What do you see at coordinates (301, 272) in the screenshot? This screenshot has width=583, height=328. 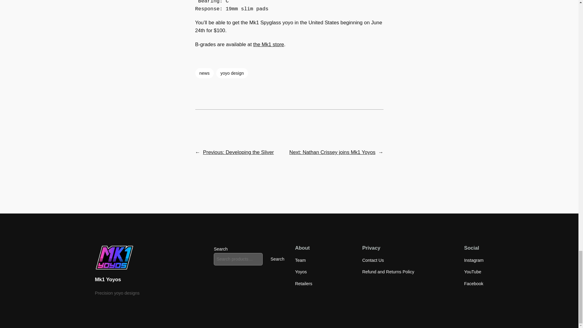 I see `Yoyos` at bounding box center [301, 272].